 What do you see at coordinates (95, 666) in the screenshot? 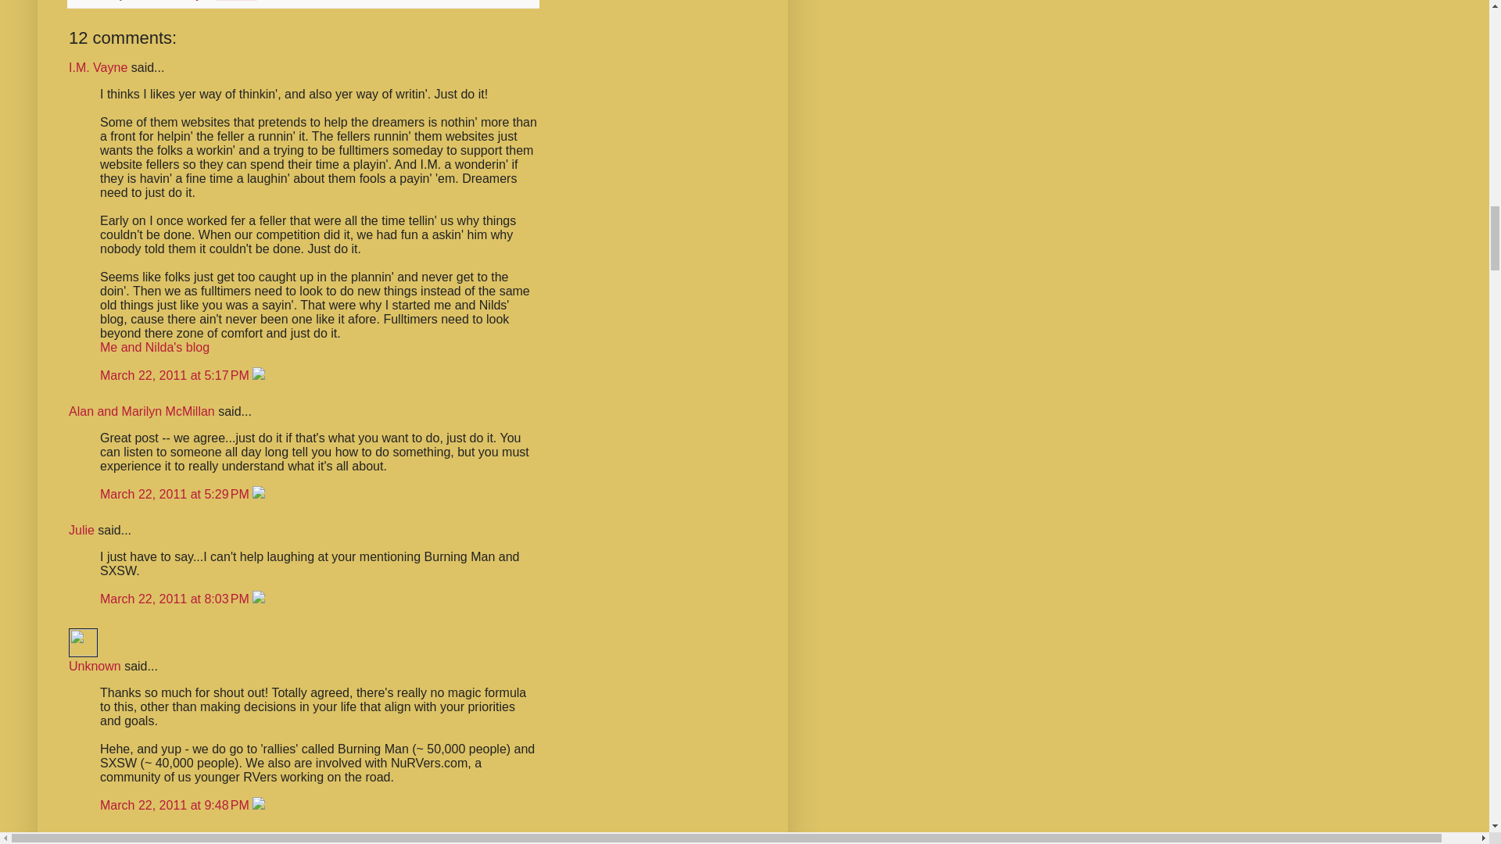
I see `Unknown` at bounding box center [95, 666].